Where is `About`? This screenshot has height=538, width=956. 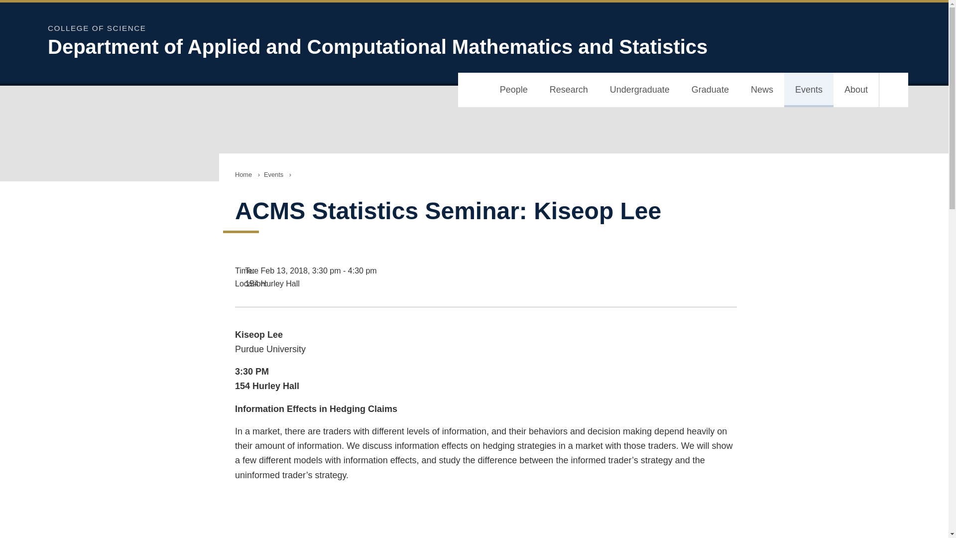 About is located at coordinates (856, 90).